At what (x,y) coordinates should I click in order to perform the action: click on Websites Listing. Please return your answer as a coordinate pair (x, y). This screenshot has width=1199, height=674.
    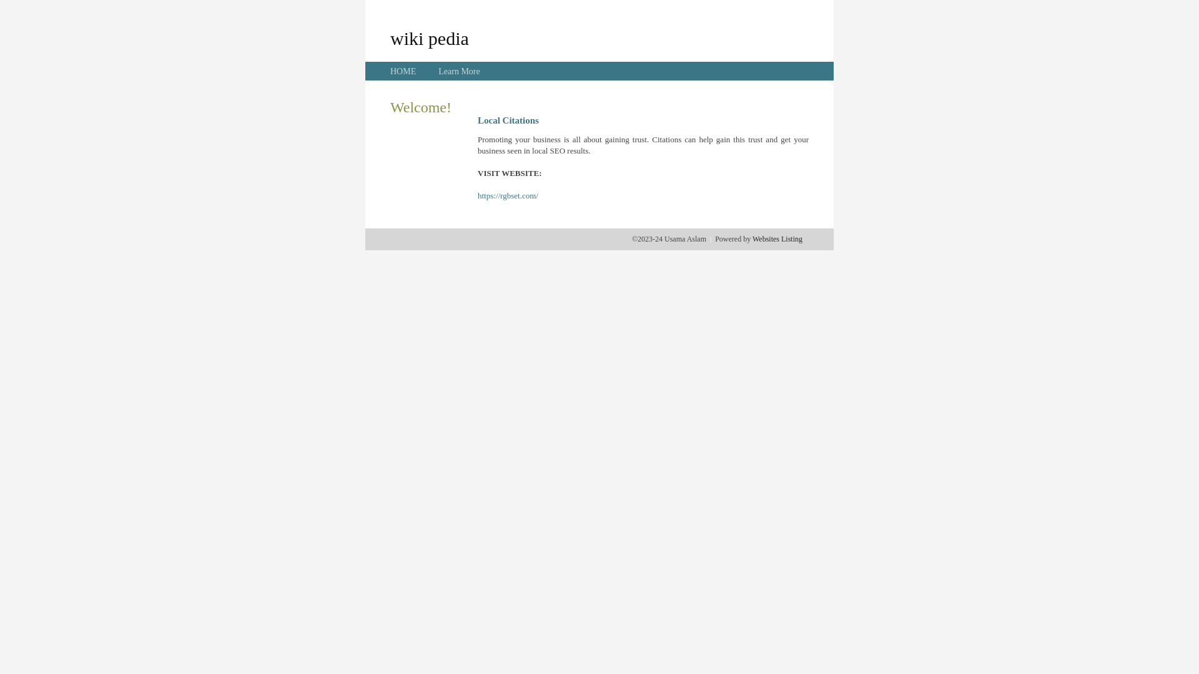
    Looking at the image, I should click on (777, 239).